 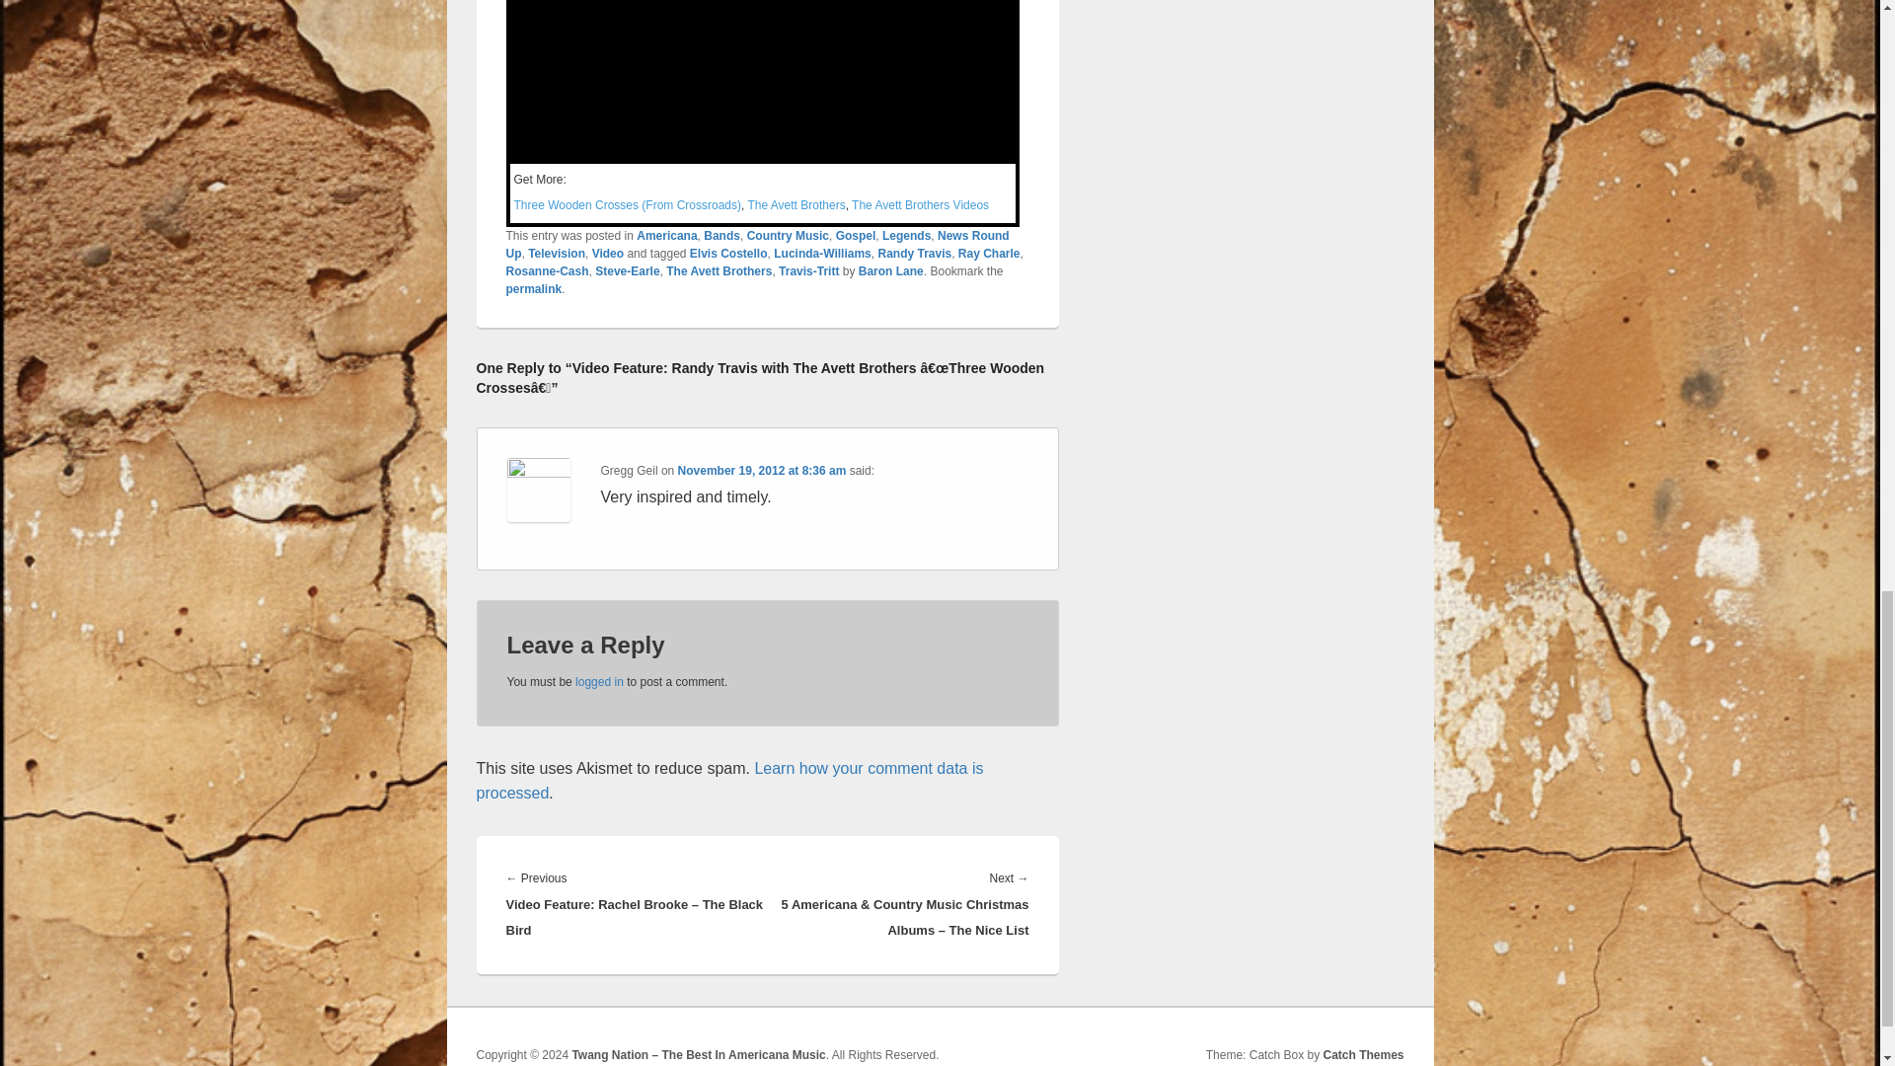 What do you see at coordinates (890, 270) in the screenshot?
I see `Baron Lane` at bounding box center [890, 270].